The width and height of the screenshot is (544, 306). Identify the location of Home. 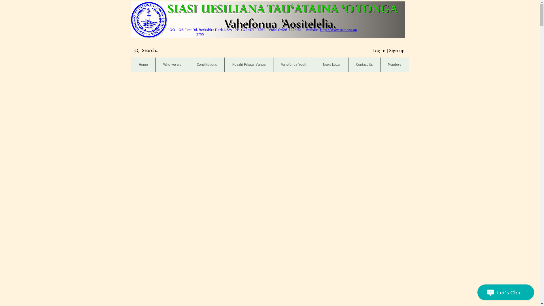
(143, 65).